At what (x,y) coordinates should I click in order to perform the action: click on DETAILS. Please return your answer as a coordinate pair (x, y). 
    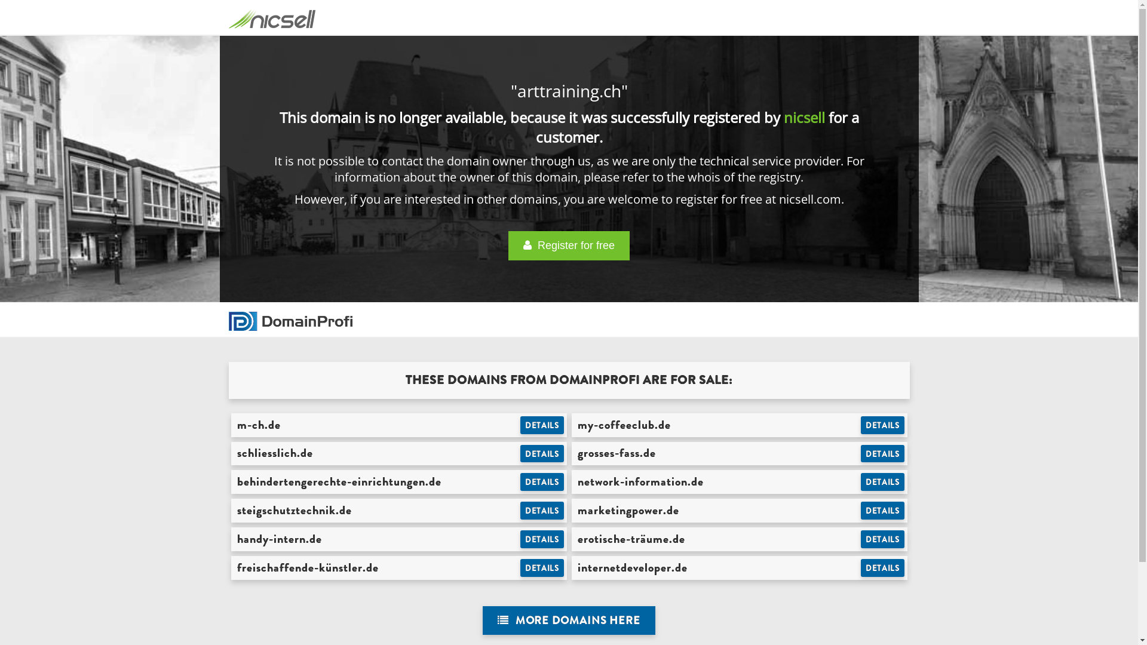
    Looking at the image, I should click on (883, 539).